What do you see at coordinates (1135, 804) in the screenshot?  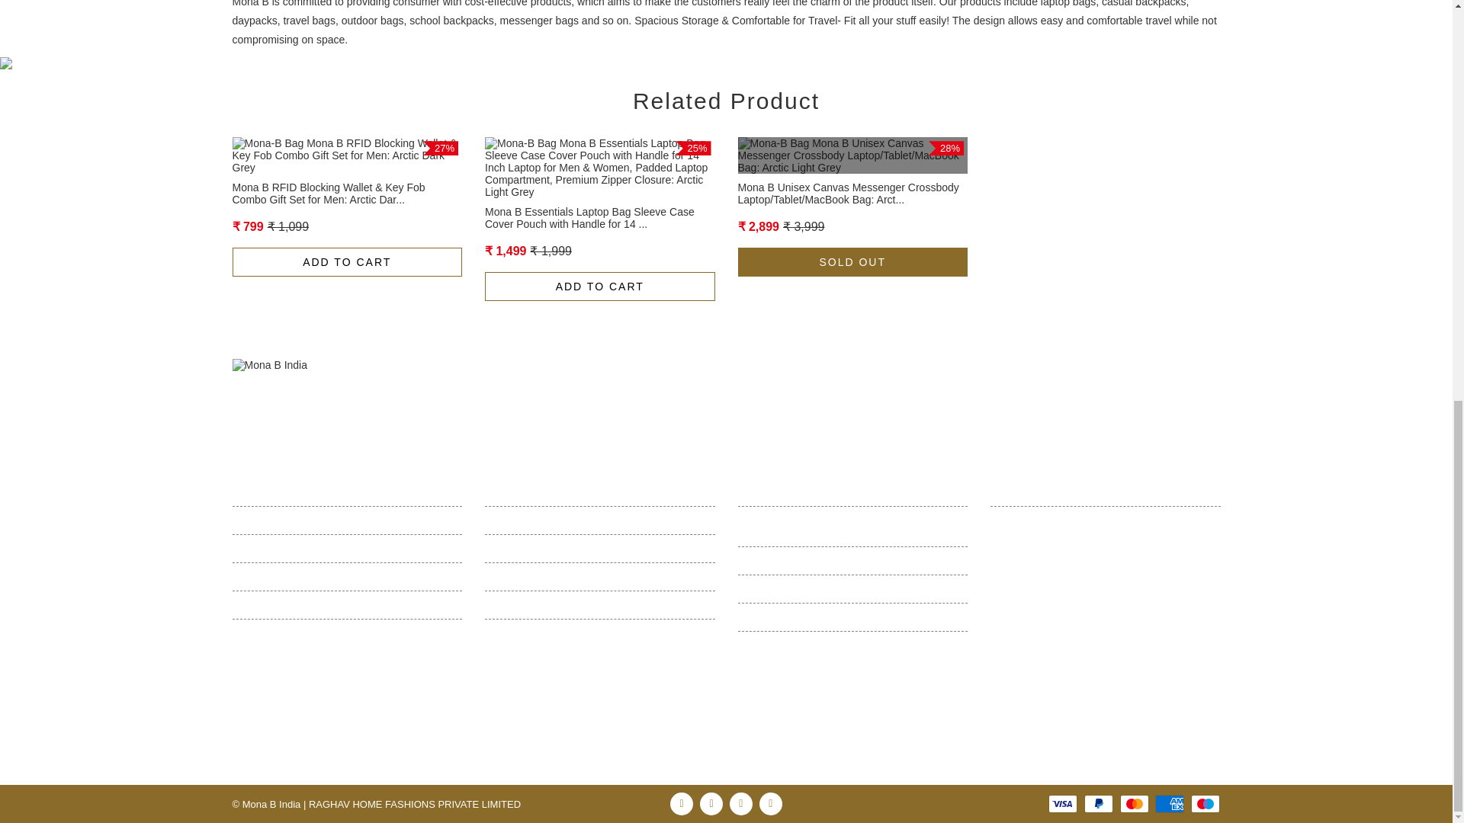 I see `Mastercard` at bounding box center [1135, 804].